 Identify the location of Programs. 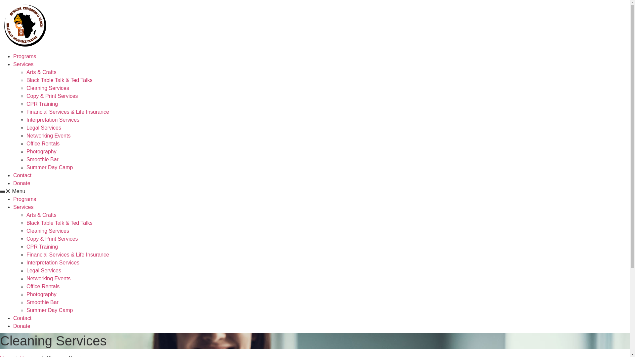
(24, 199).